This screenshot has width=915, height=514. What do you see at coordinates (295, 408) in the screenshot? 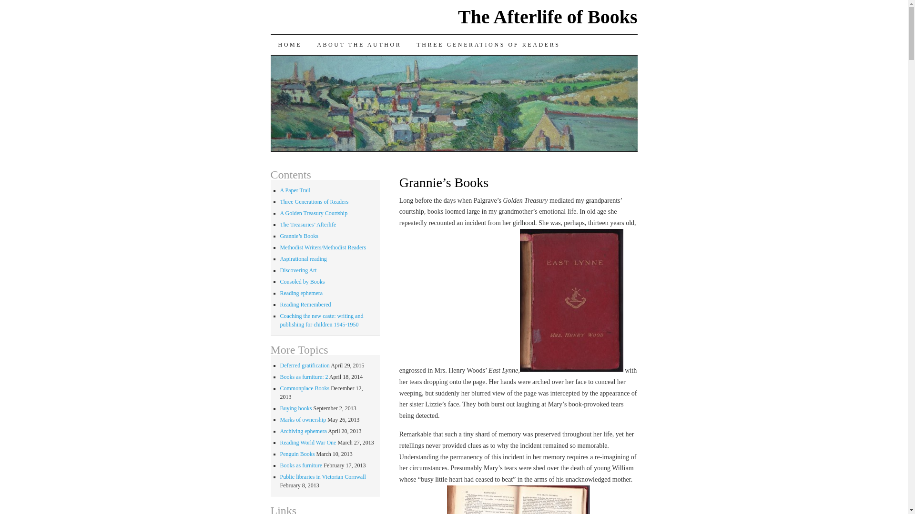
I see `Buying books` at bounding box center [295, 408].